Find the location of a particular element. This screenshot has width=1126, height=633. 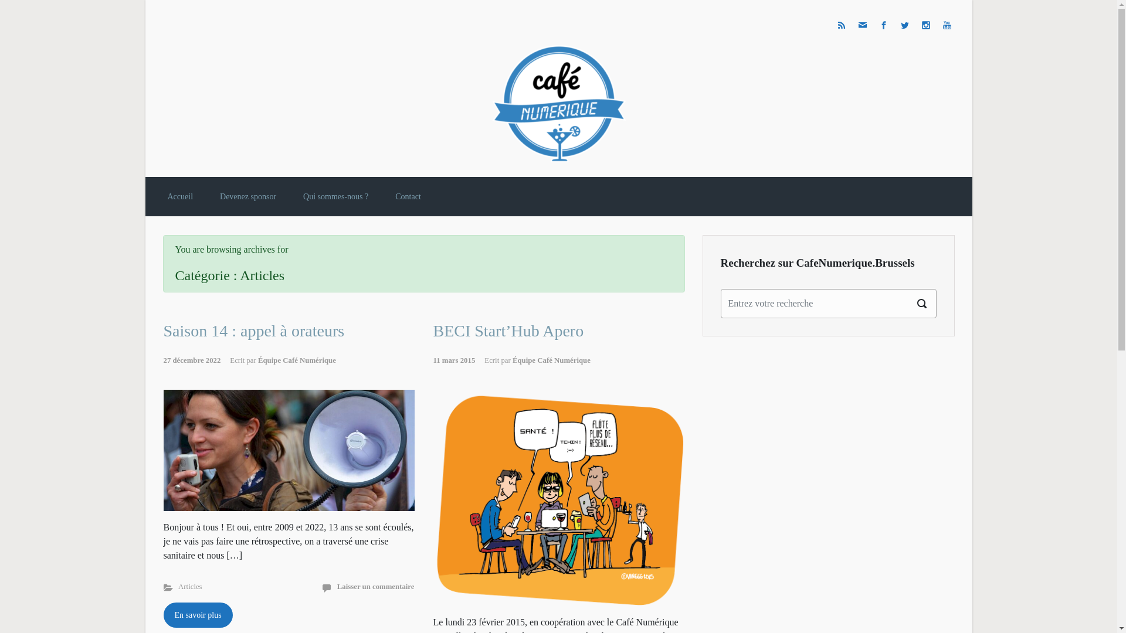

Devenez sponsor is located at coordinates (248, 197).